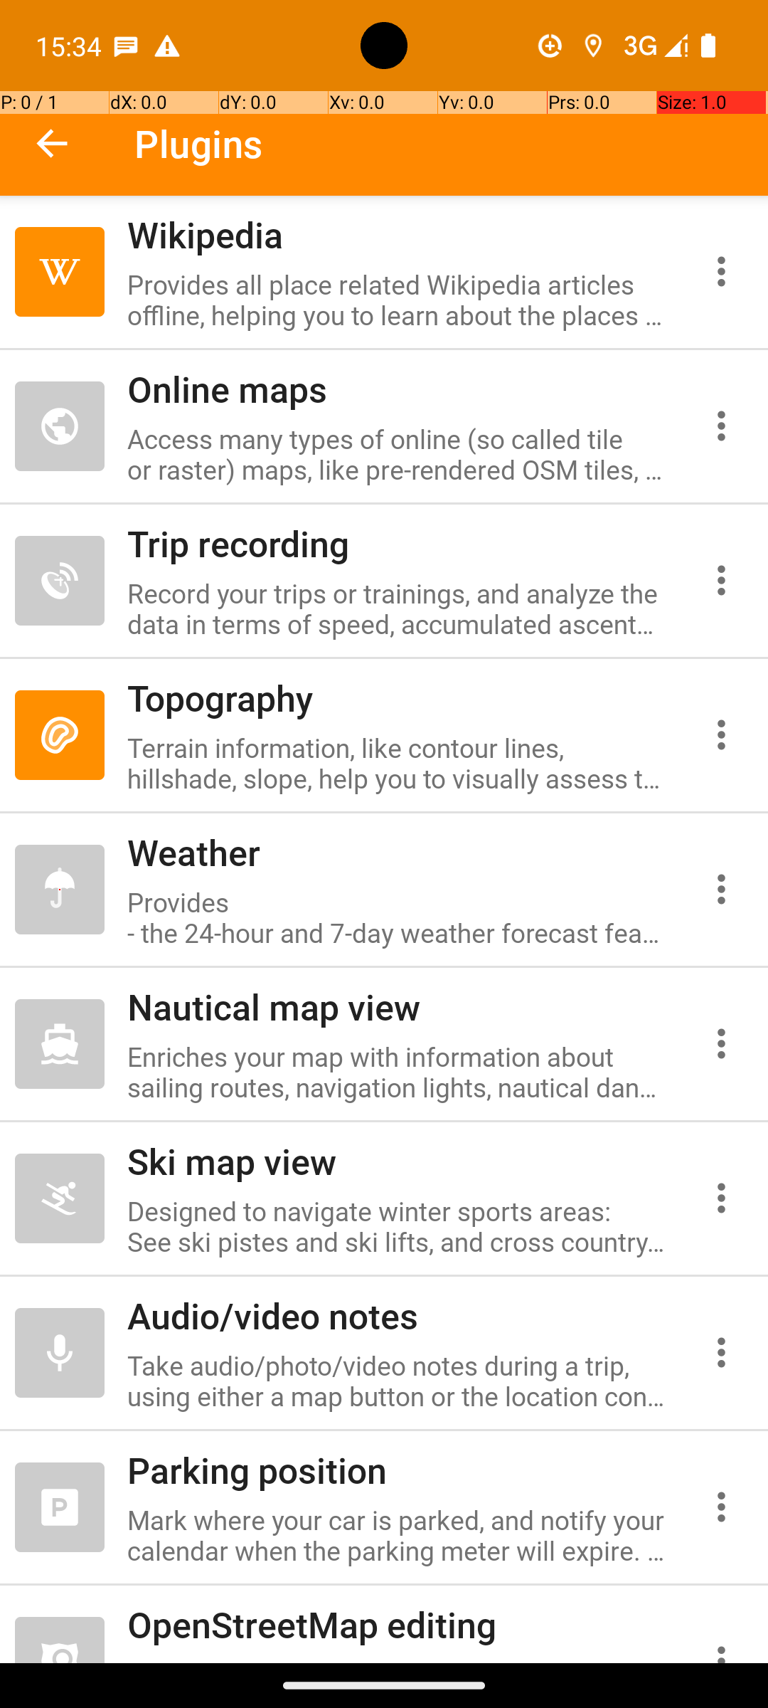 This screenshot has height=1708, width=768. Describe the element at coordinates (60, 890) in the screenshot. I see `Not installed` at that location.